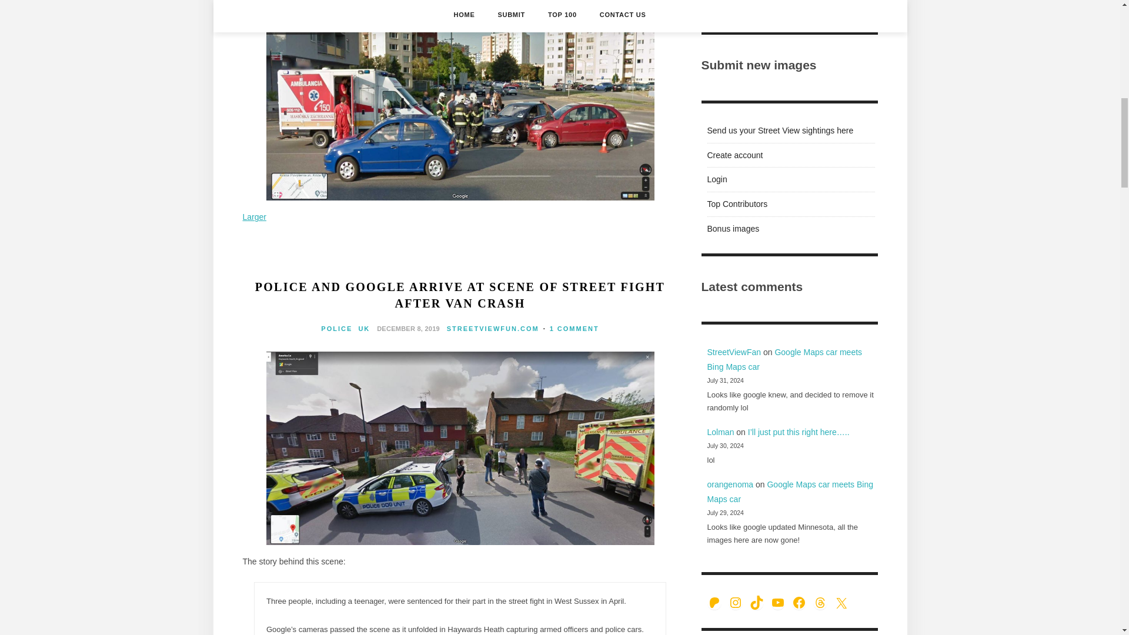 This screenshot has width=1129, height=635. I want to click on DECEMBER 8, 2019, so click(408, 327).